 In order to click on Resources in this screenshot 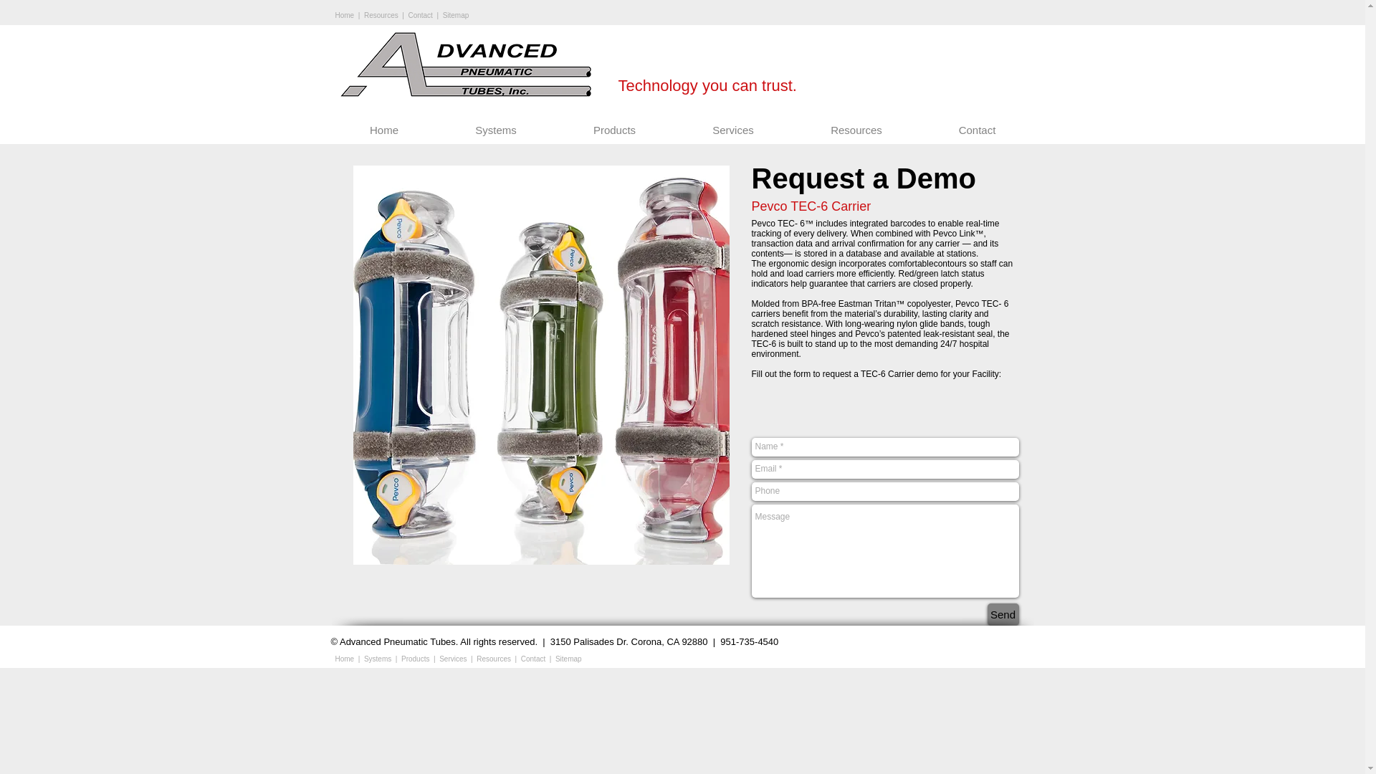, I will do `click(381, 16)`.